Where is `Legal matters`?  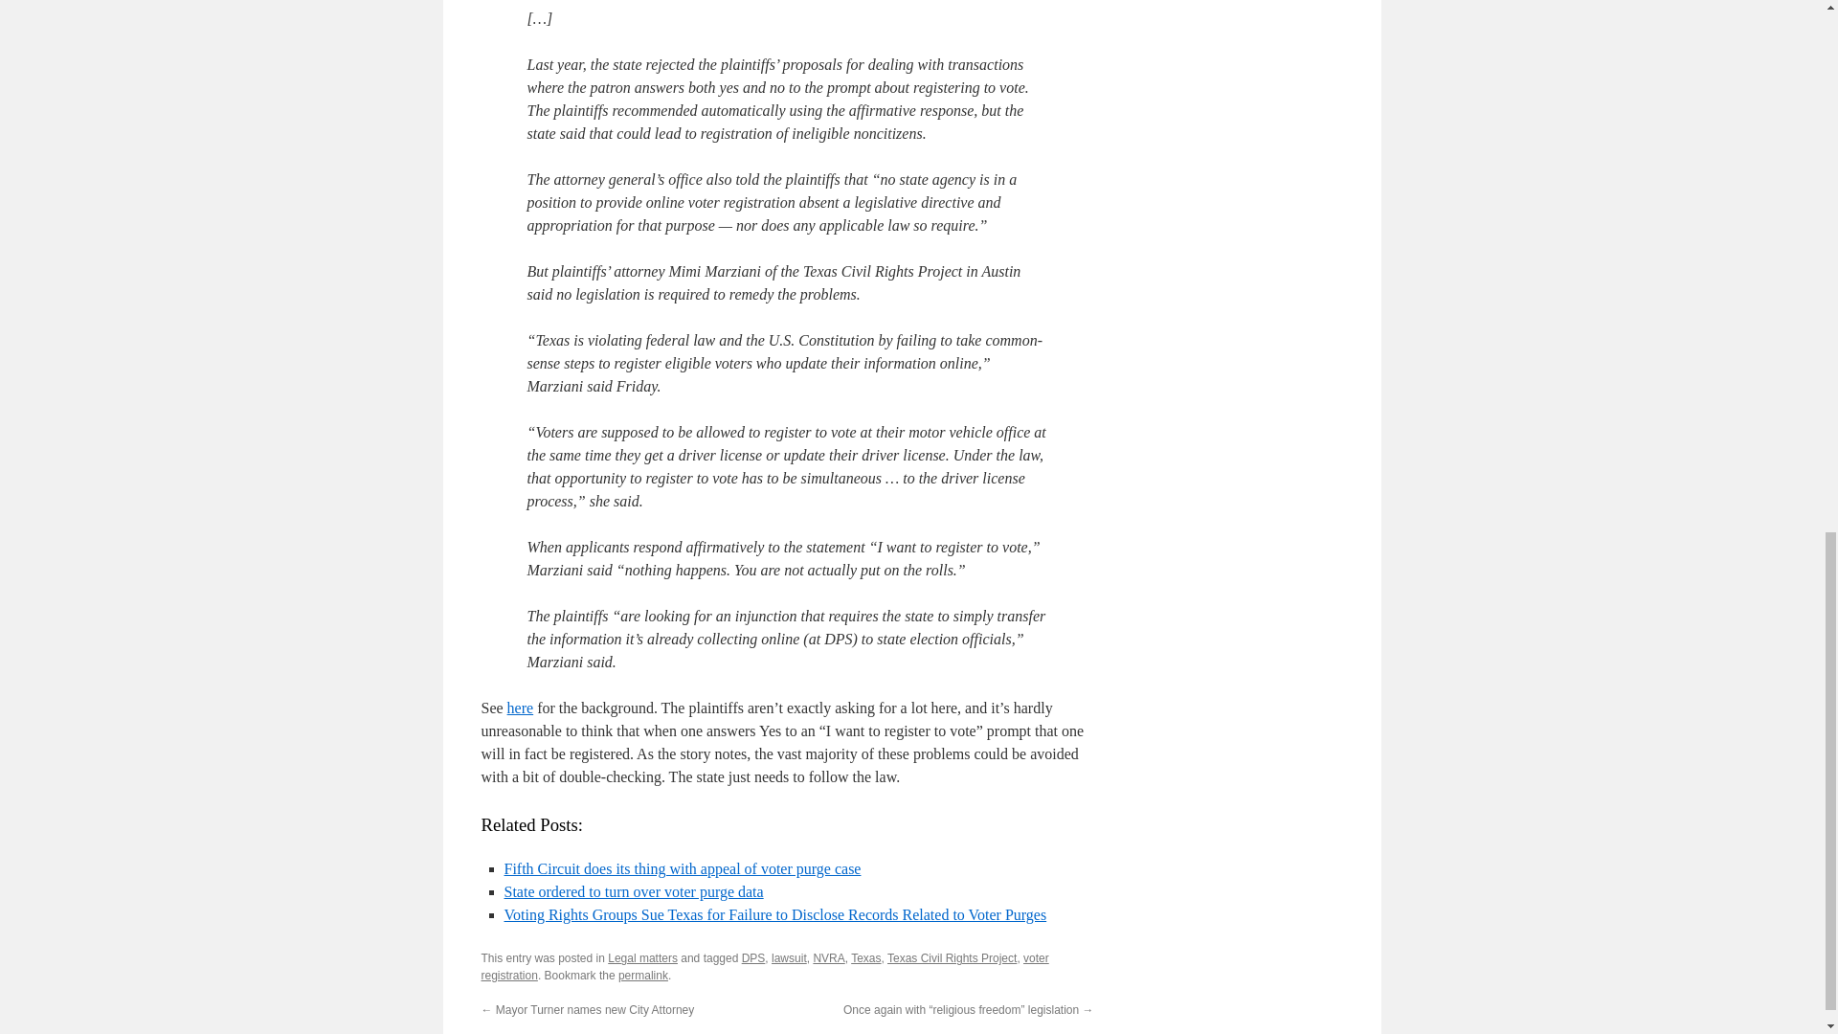
Legal matters is located at coordinates (643, 957).